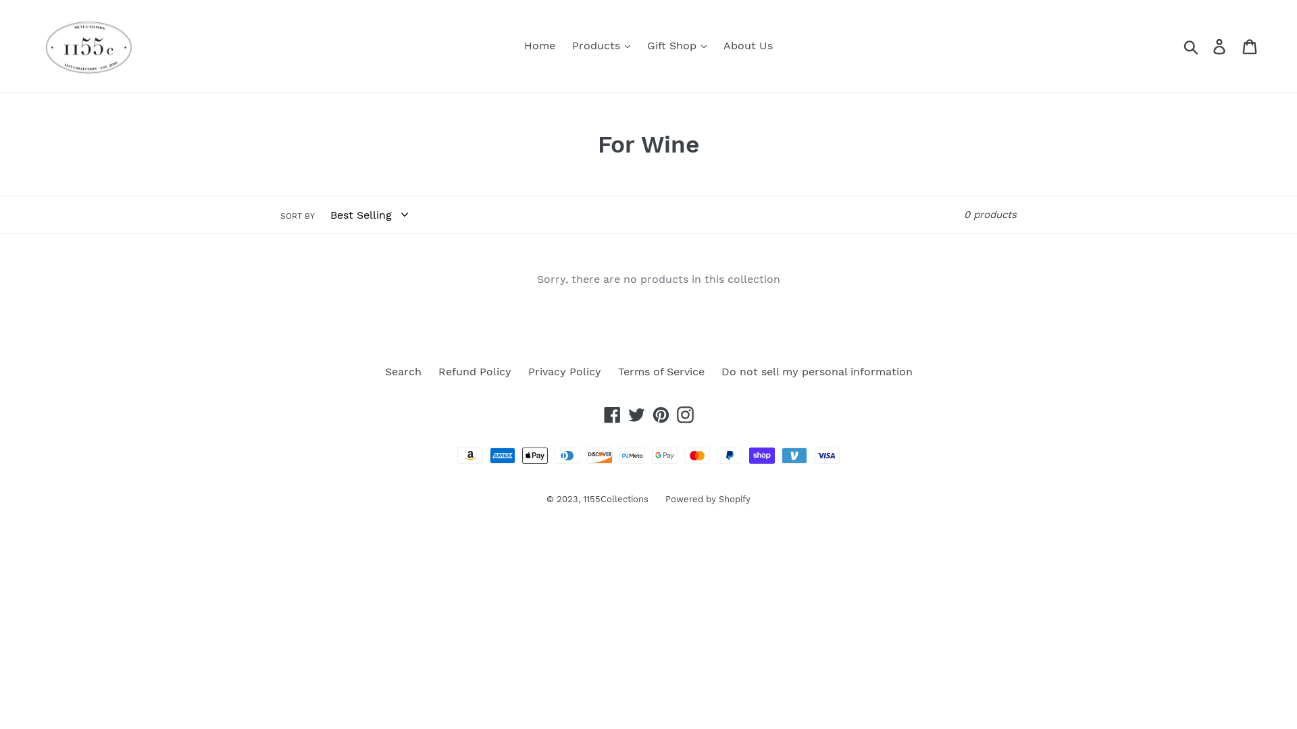 The height and width of the screenshot is (729, 1297). I want to click on Instagram, so click(685, 414).